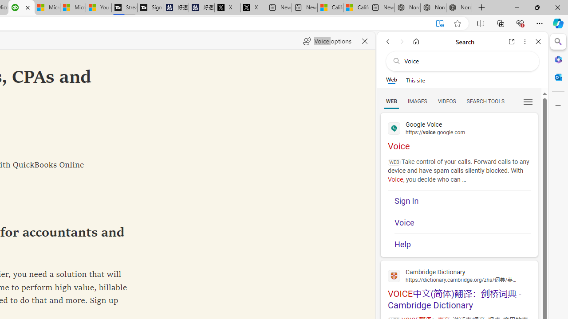 The image size is (568, 319). I want to click on Open link in new tab, so click(512, 42).